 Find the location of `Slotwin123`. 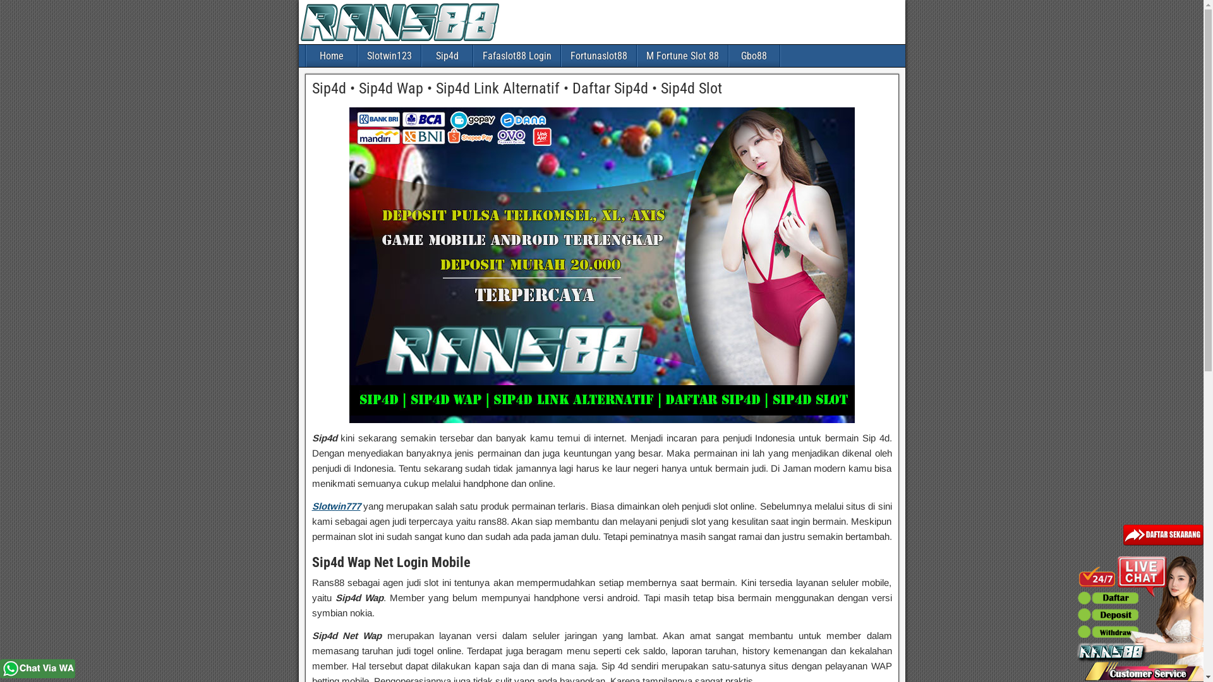

Slotwin123 is located at coordinates (389, 56).